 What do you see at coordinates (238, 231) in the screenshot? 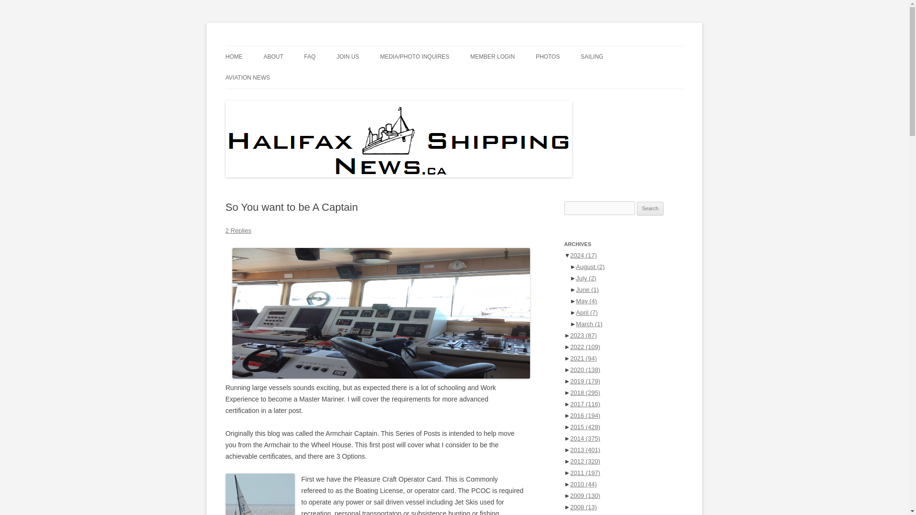
I see `2 Replies` at bounding box center [238, 231].